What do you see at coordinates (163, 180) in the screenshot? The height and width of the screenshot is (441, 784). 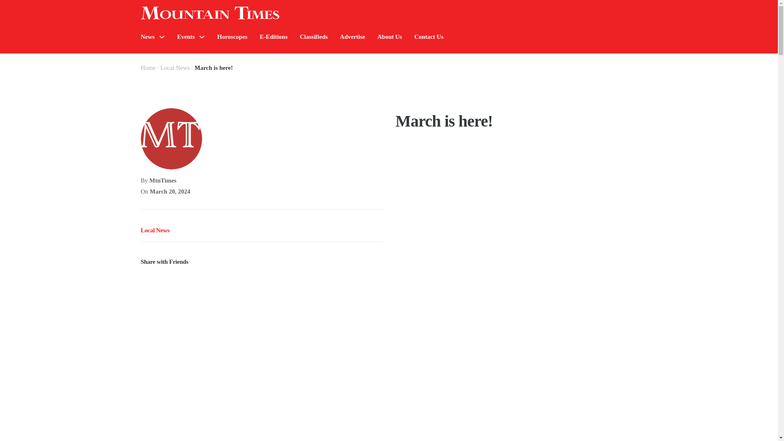 I see `MtnTimes` at bounding box center [163, 180].